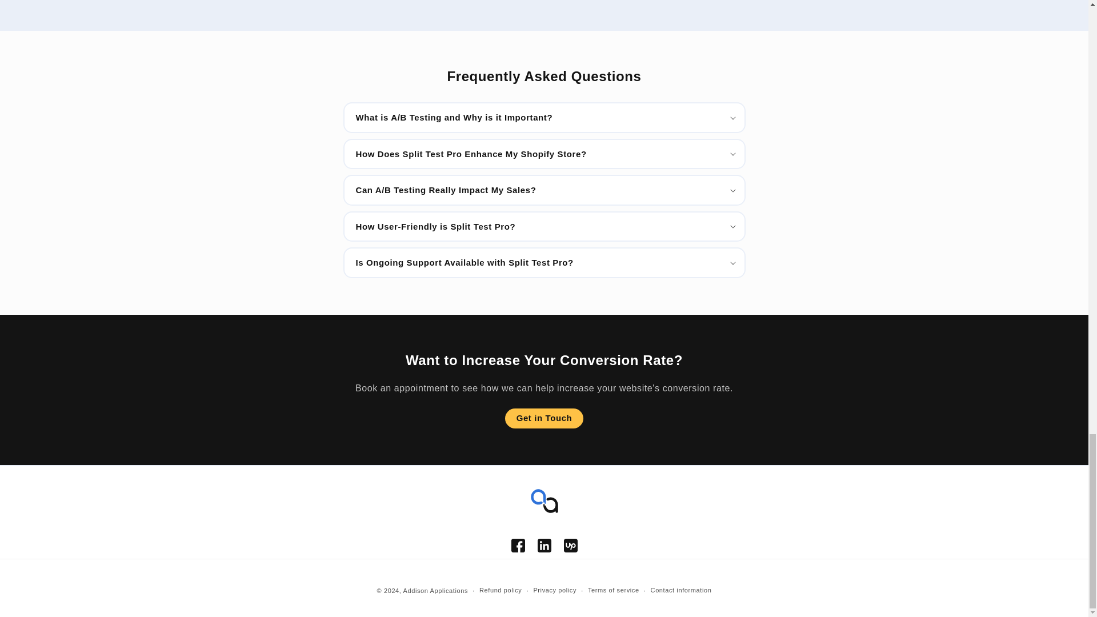  What do you see at coordinates (570, 546) in the screenshot?
I see `UpWork` at bounding box center [570, 546].